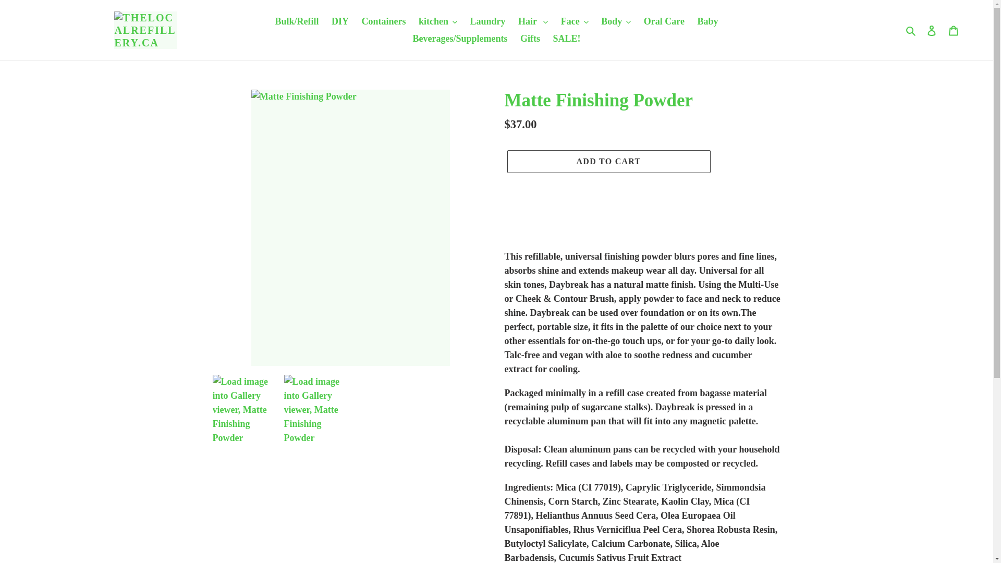 The width and height of the screenshot is (1001, 563). I want to click on Hair, so click(533, 21).